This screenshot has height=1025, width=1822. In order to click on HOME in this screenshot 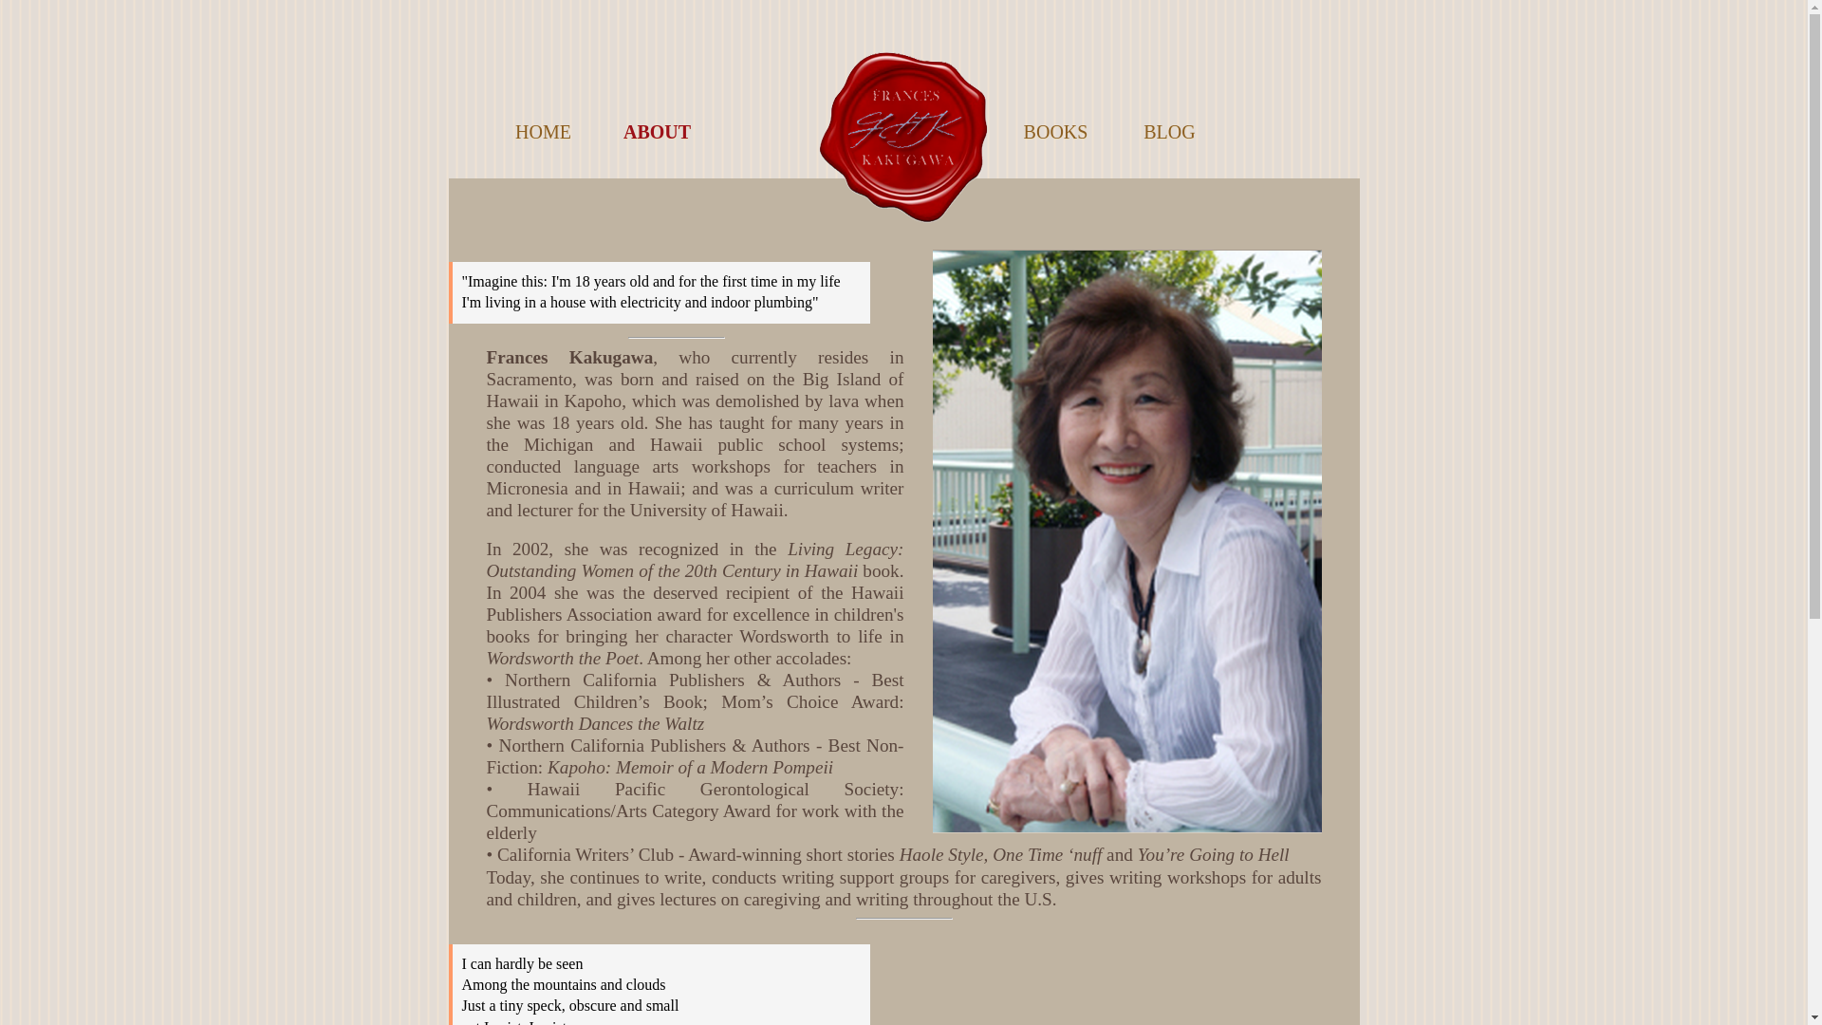, I will do `click(543, 133)`.